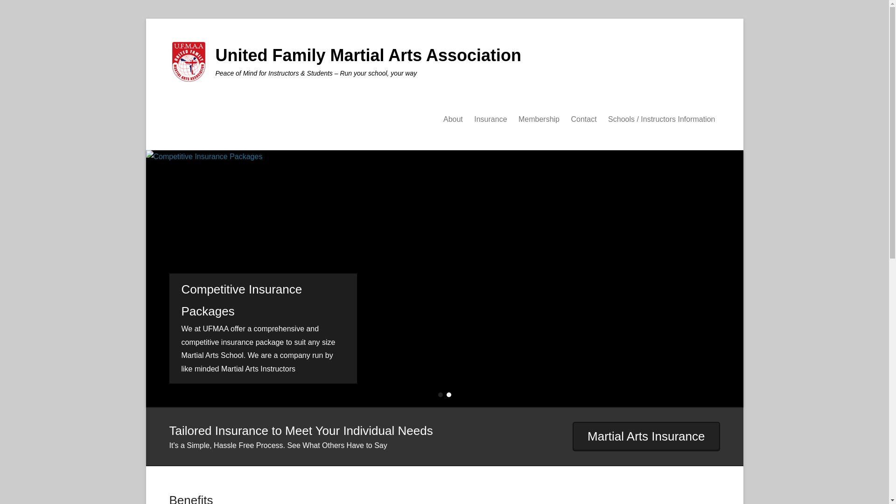 The height and width of the screenshot is (504, 896). What do you see at coordinates (490, 119) in the screenshot?
I see `Insurance` at bounding box center [490, 119].